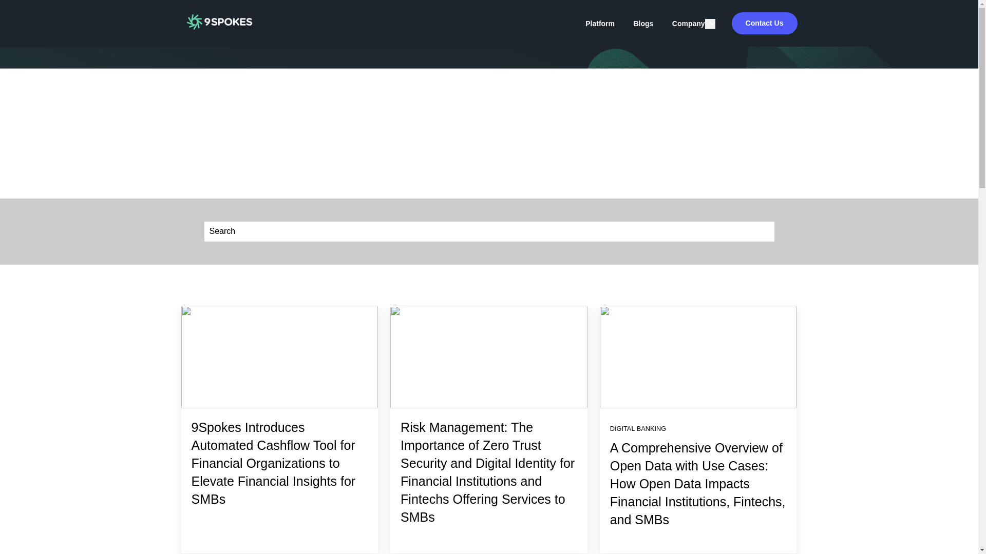 The image size is (986, 554). Describe the element at coordinates (643, 24) in the screenshot. I see `Blogs` at that location.